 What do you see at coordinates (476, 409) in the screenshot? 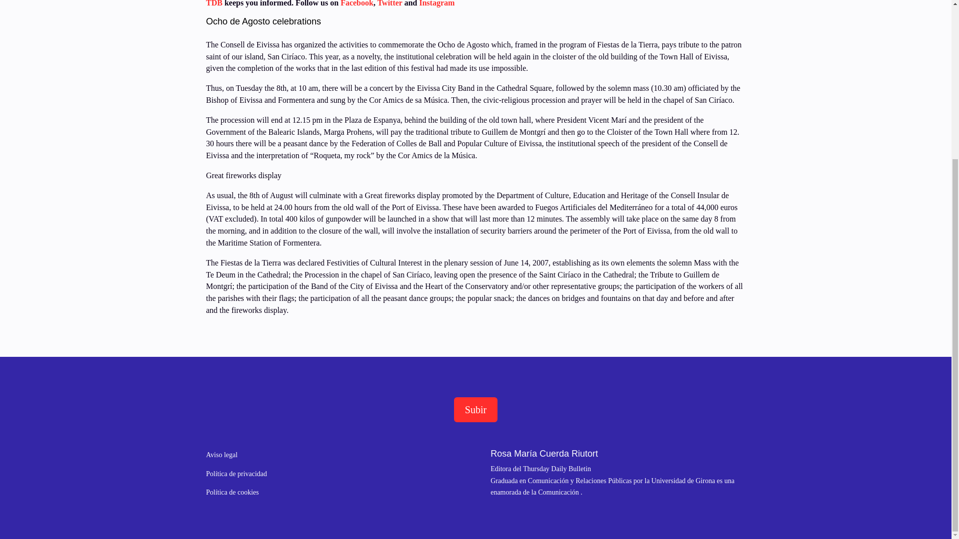
I see `Subir` at bounding box center [476, 409].